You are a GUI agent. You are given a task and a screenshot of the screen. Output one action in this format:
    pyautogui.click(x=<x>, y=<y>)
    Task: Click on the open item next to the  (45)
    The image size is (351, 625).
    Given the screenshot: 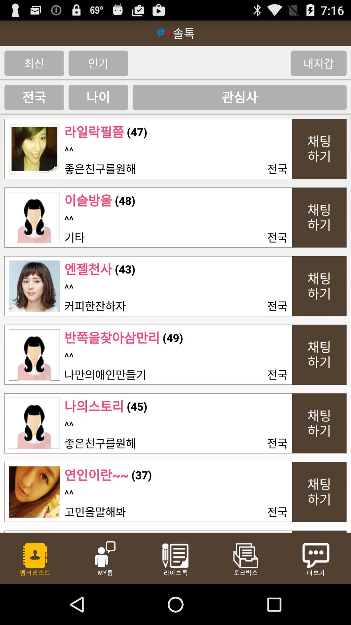 What is the action you would take?
    pyautogui.click(x=69, y=425)
    